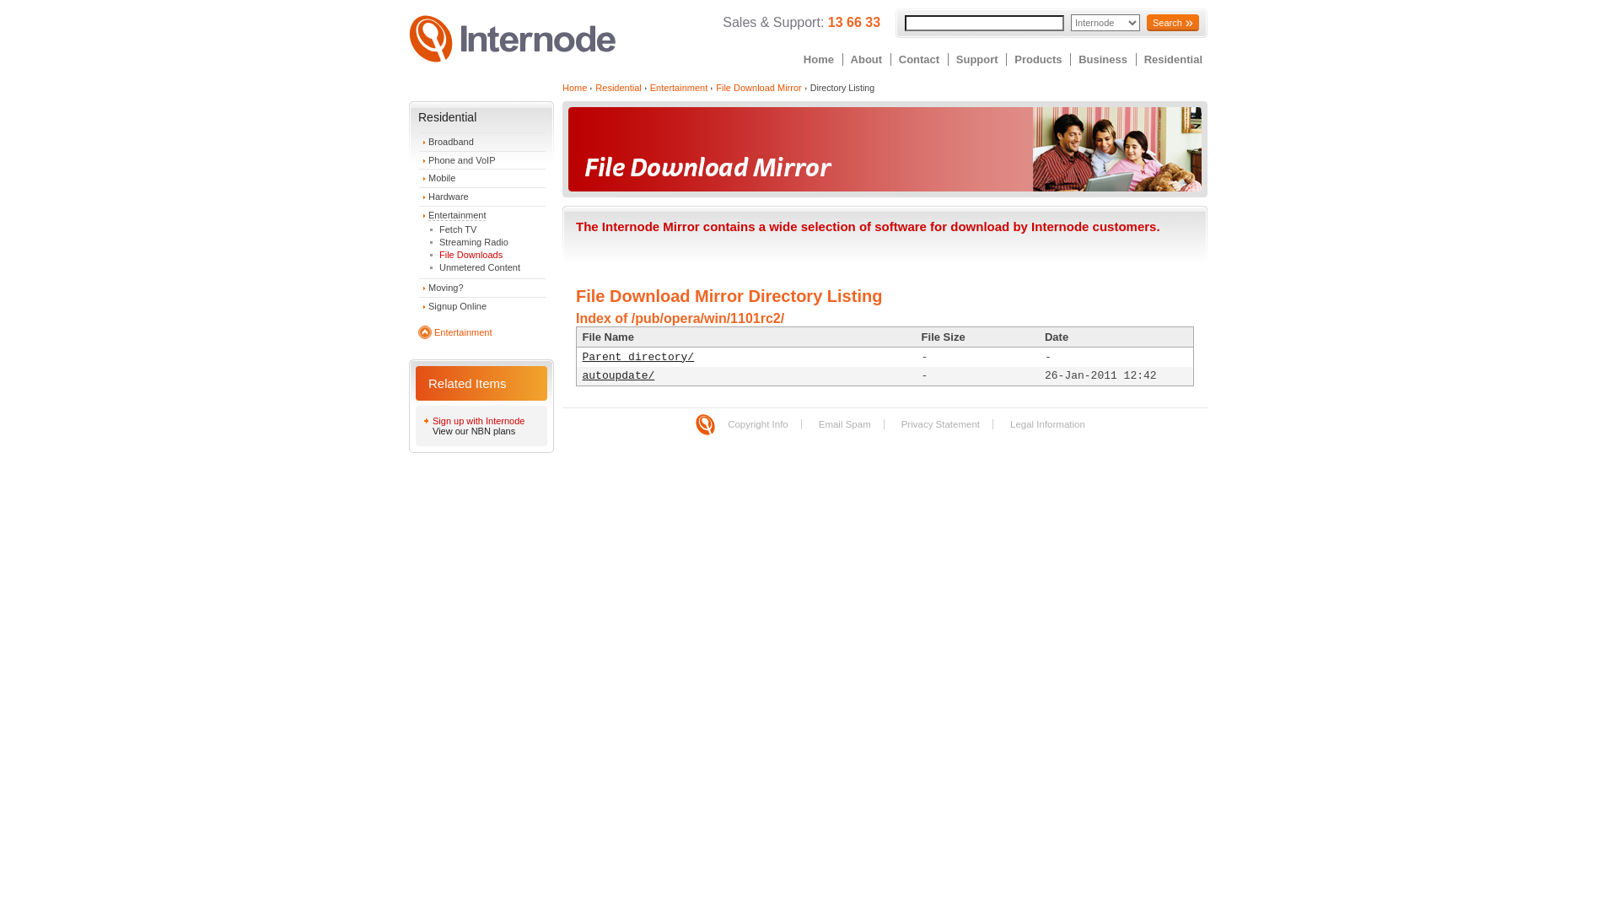 The image size is (1619, 911). I want to click on Mobile, so click(442, 178).